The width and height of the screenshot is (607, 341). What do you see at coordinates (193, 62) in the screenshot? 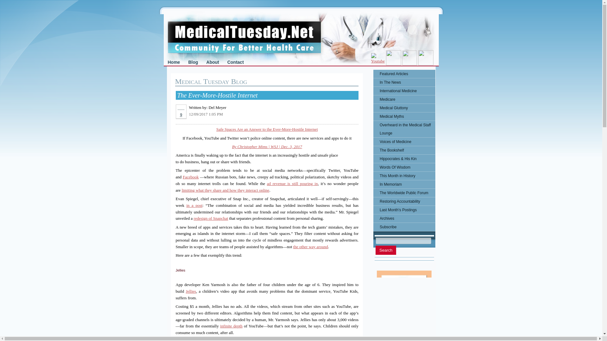
I see `Blog` at bounding box center [193, 62].